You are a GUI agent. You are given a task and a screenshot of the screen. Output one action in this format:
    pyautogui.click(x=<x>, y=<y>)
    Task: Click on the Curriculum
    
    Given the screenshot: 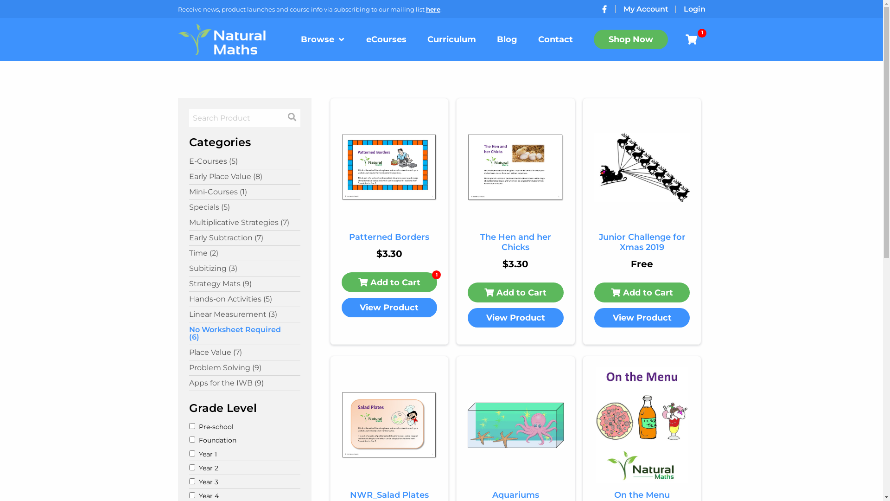 What is the action you would take?
    pyautogui.click(x=451, y=39)
    